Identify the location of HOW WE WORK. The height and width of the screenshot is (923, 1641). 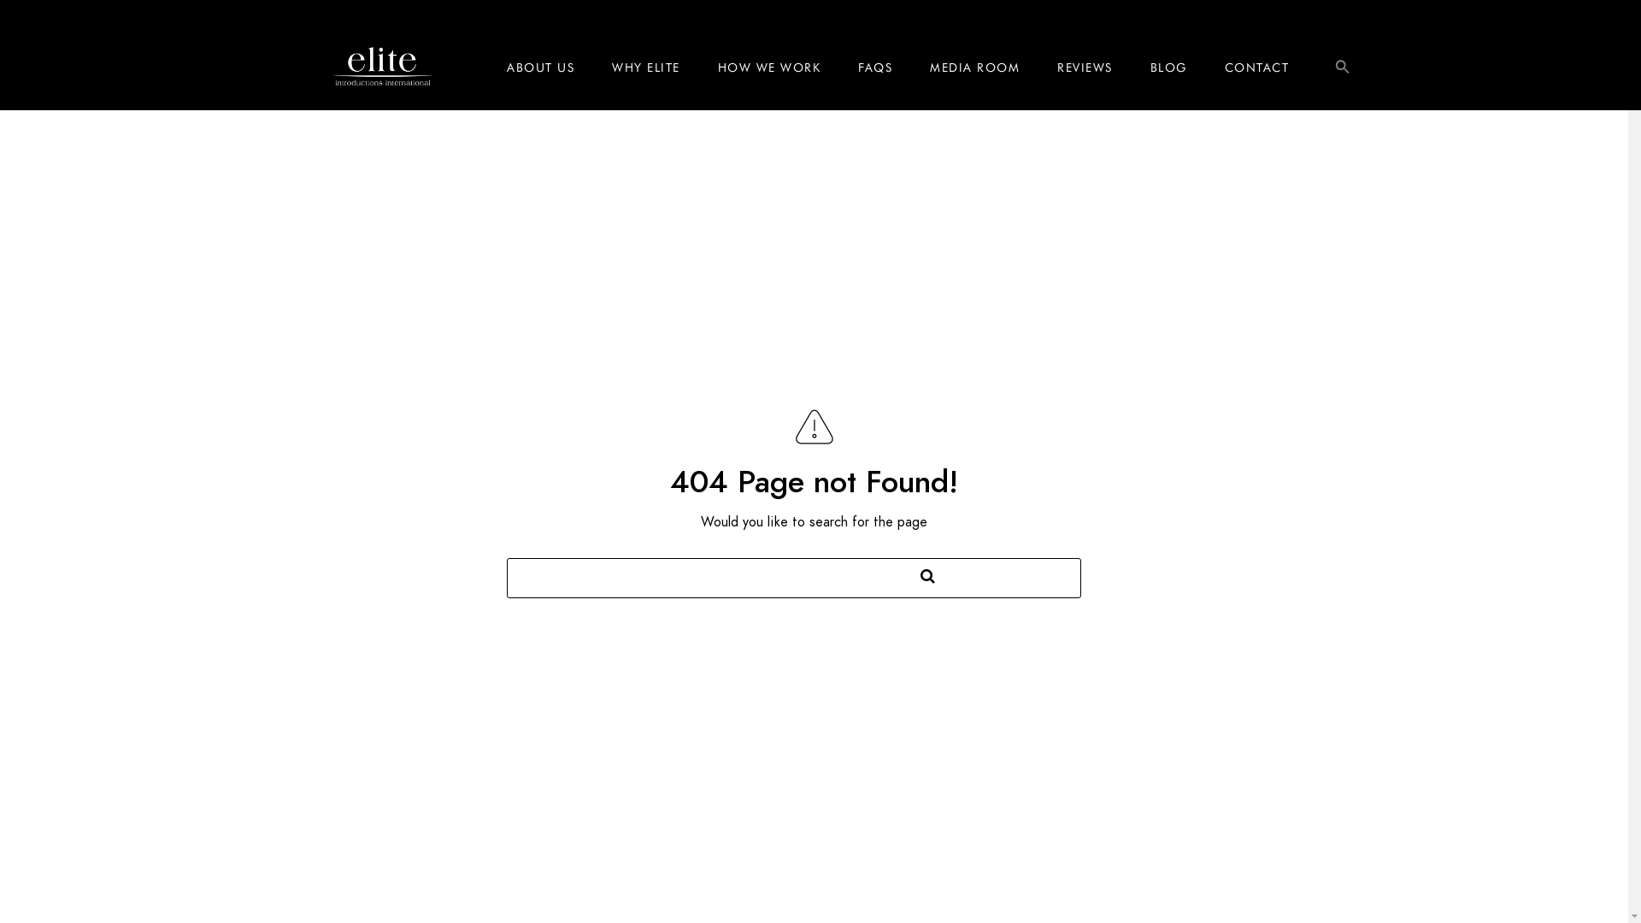
(769, 68).